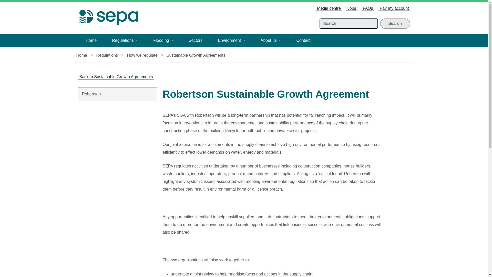  What do you see at coordinates (395, 24) in the screenshot?
I see `Search` at bounding box center [395, 24].